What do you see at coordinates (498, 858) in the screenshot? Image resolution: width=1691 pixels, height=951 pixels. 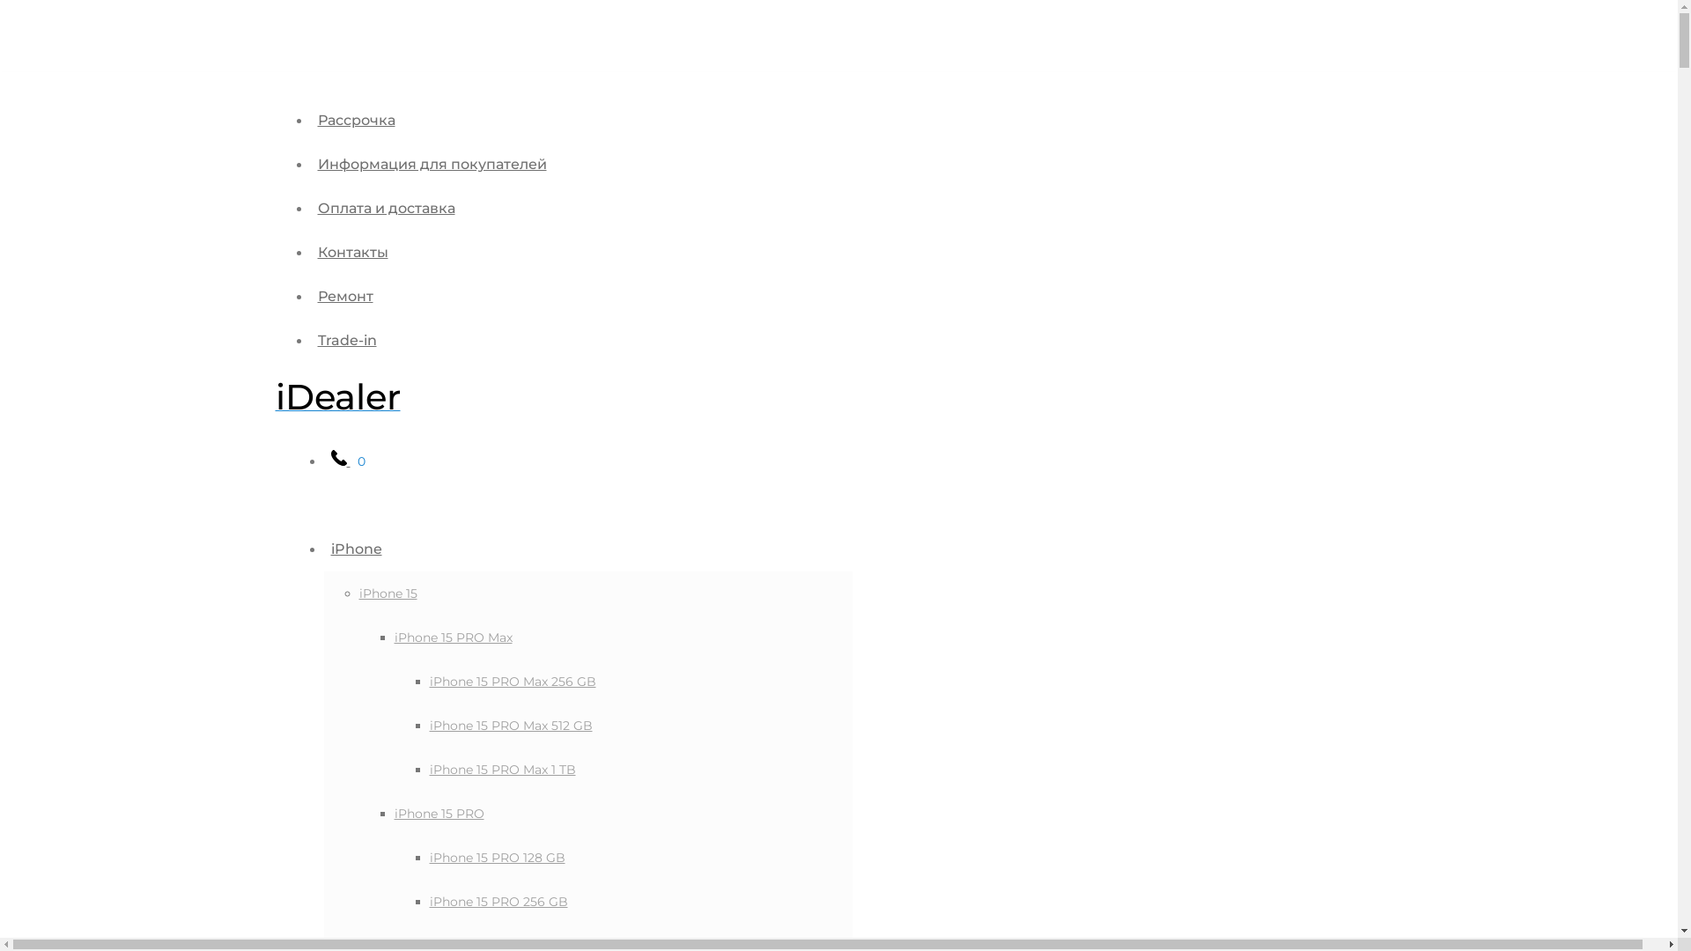 I see `iPhone 15 PRO 128 GB` at bounding box center [498, 858].